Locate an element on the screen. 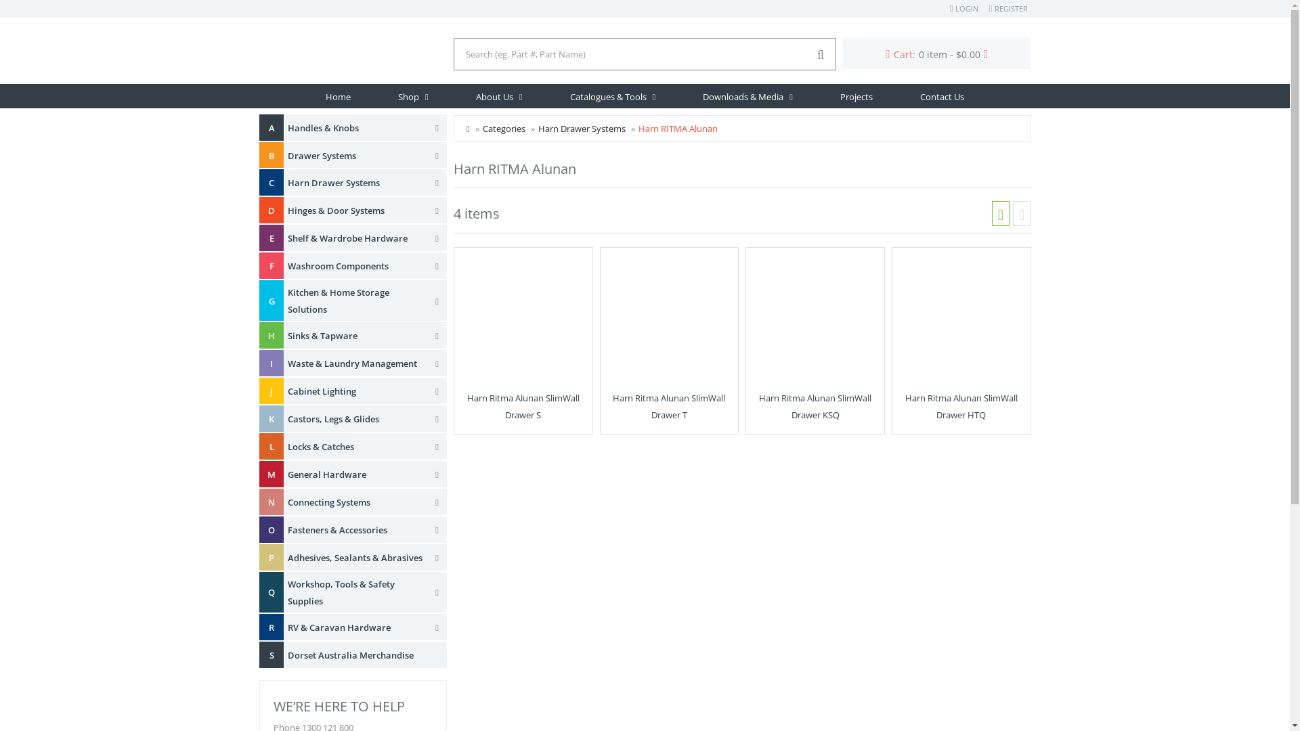 This screenshot has width=1300, height=731. N is located at coordinates (271, 502).